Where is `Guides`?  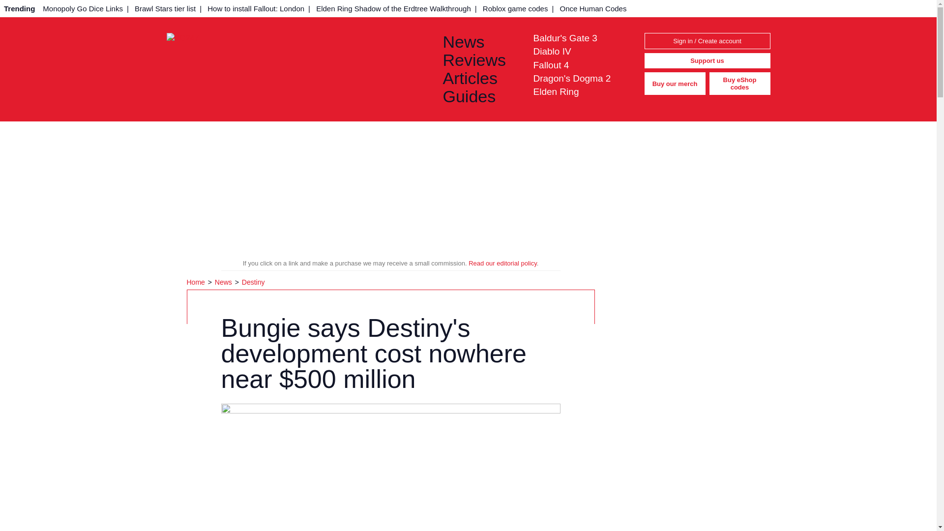 Guides is located at coordinates (480, 96).